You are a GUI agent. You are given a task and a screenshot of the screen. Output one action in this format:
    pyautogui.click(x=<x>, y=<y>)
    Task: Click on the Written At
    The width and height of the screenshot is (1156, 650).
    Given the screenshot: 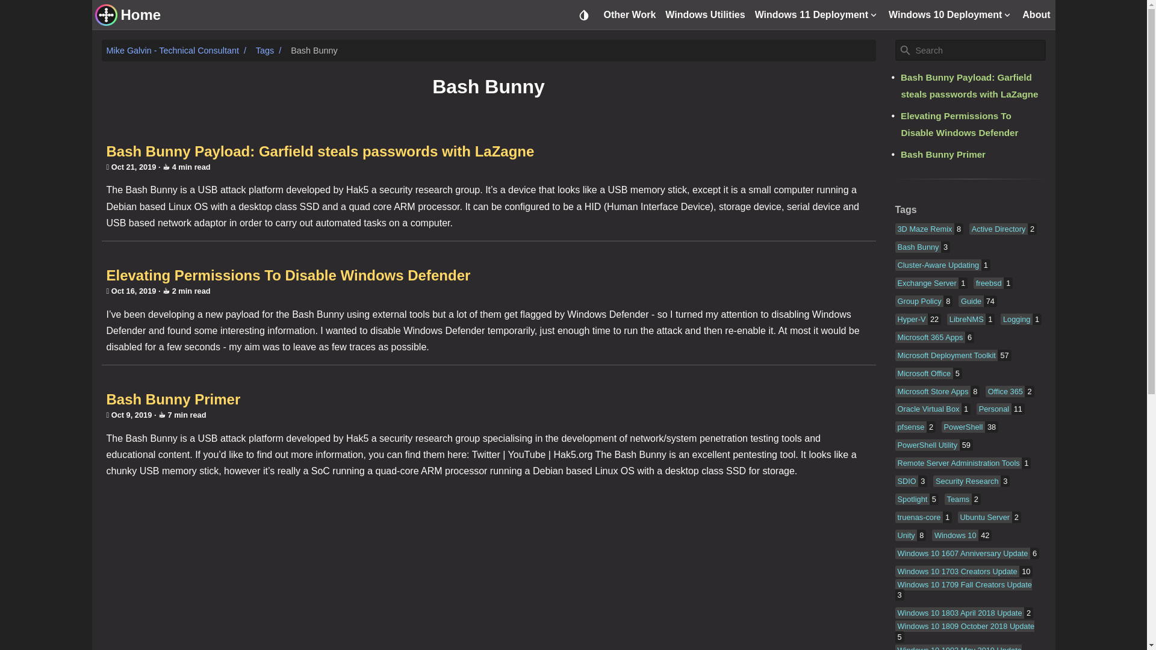 What is the action you would take?
    pyautogui.click(x=132, y=167)
    